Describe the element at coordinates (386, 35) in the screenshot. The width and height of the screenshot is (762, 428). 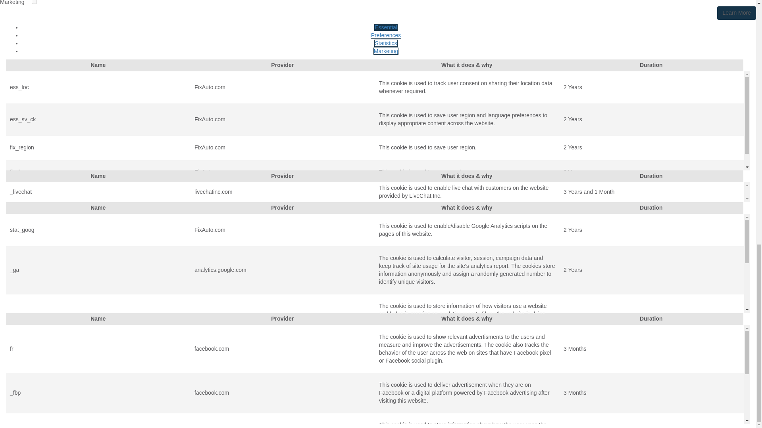
I see `Preferences` at that location.